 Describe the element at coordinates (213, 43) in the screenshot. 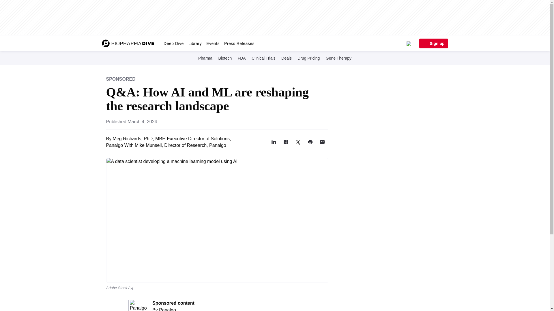

I see `Events` at that location.